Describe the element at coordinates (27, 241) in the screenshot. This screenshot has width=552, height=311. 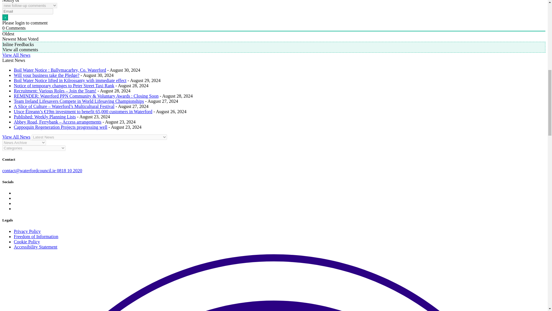
I see `Cookie Policy` at that location.